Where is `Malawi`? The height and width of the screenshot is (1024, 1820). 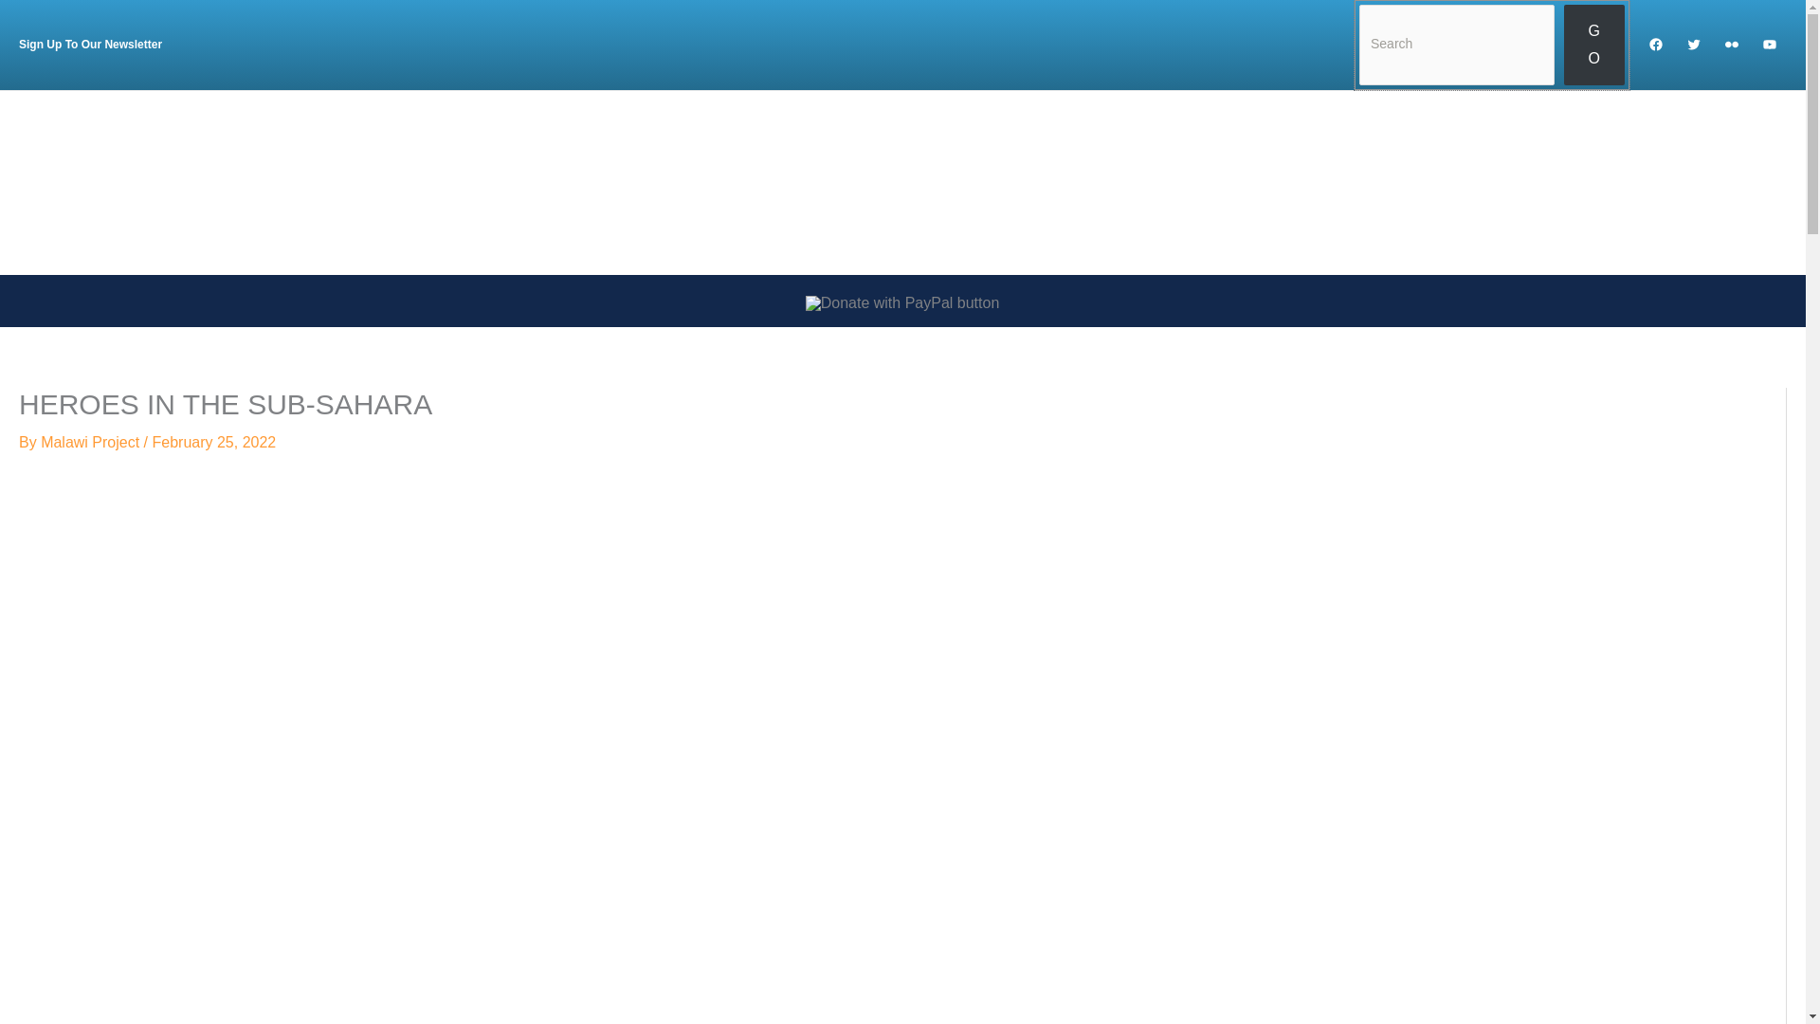 Malawi is located at coordinates (1188, 182).